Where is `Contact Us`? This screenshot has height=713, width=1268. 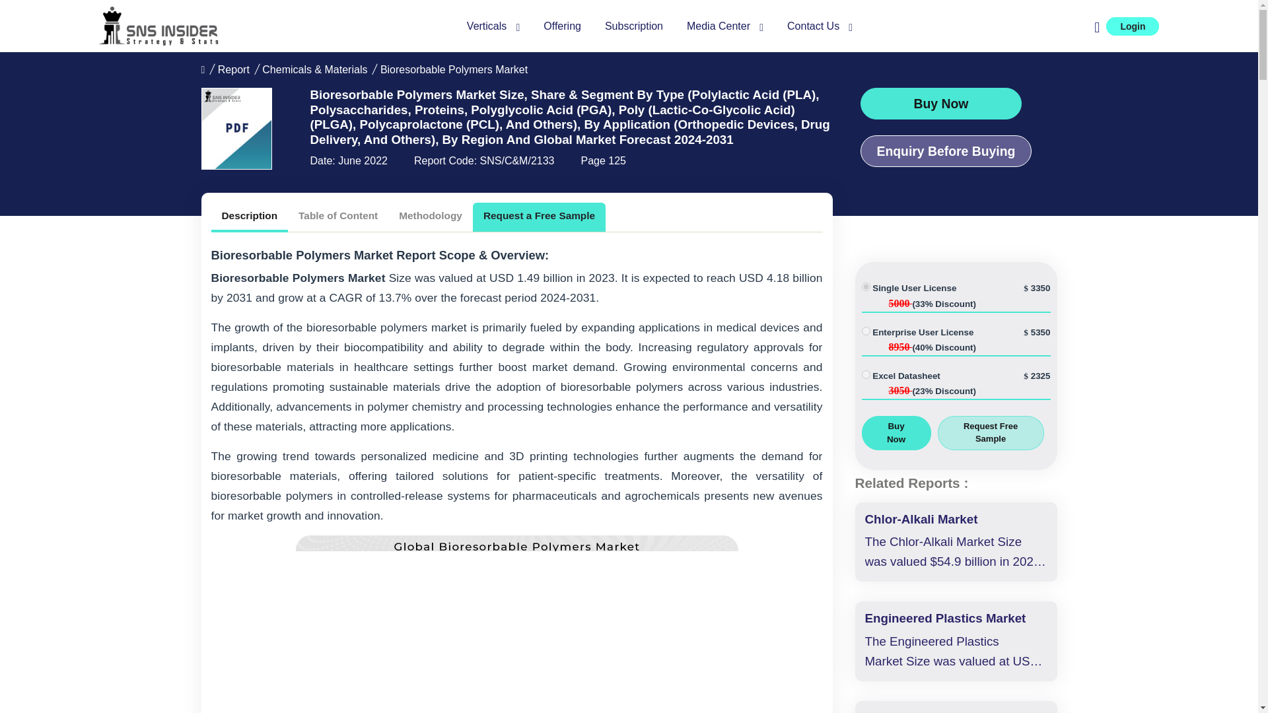 Contact Us is located at coordinates (820, 26).